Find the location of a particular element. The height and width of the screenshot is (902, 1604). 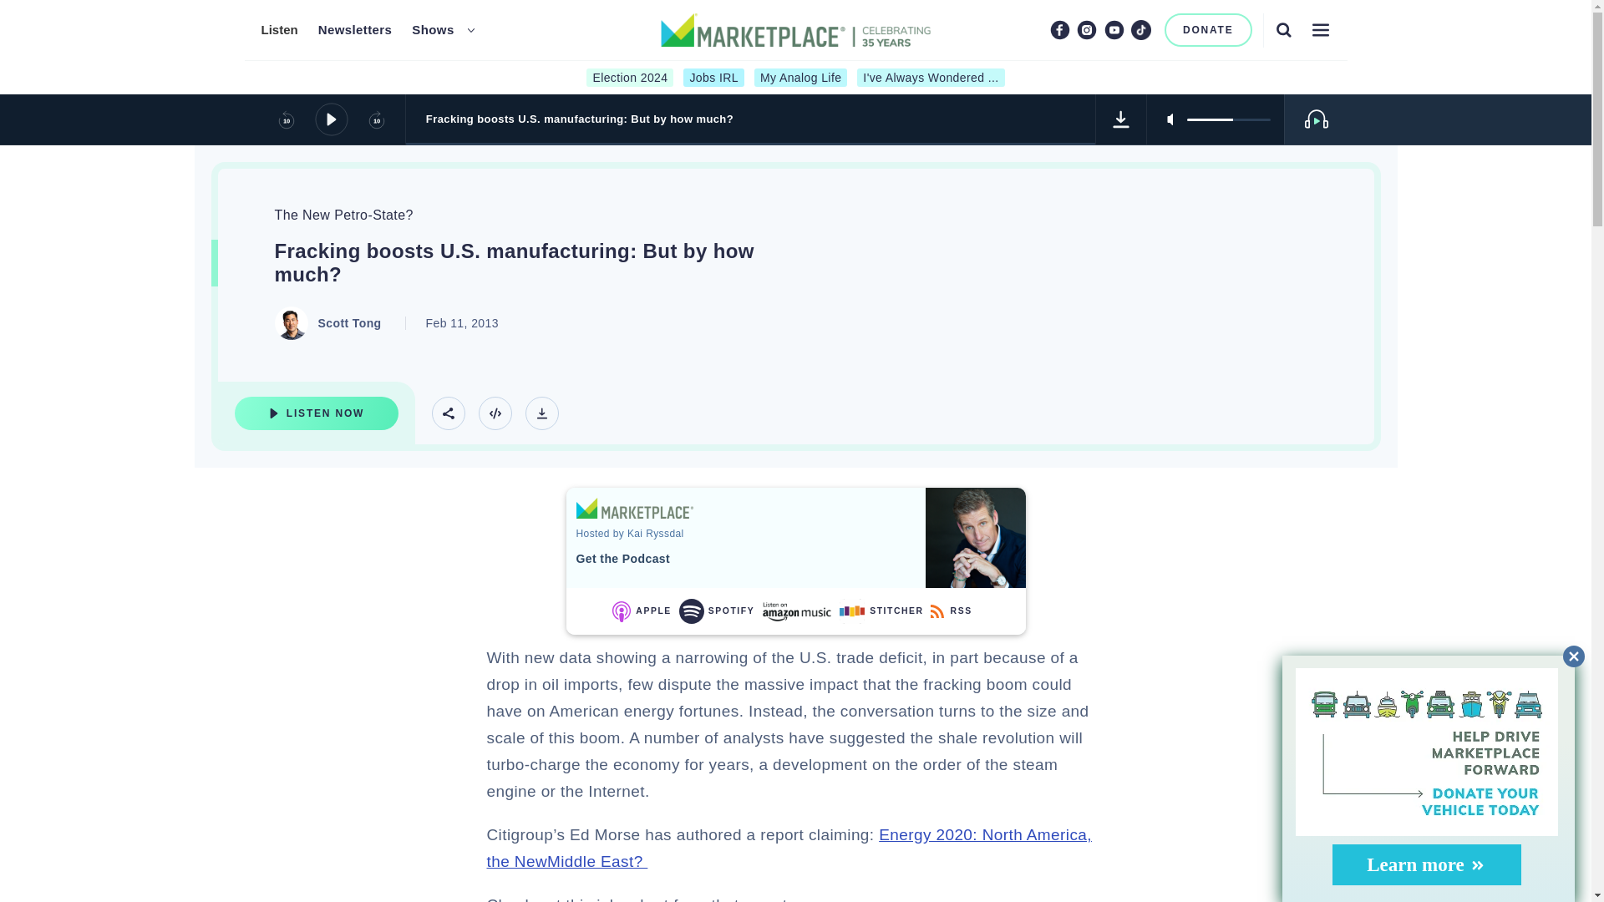

Listen Now is located at coordinates (316, 413).